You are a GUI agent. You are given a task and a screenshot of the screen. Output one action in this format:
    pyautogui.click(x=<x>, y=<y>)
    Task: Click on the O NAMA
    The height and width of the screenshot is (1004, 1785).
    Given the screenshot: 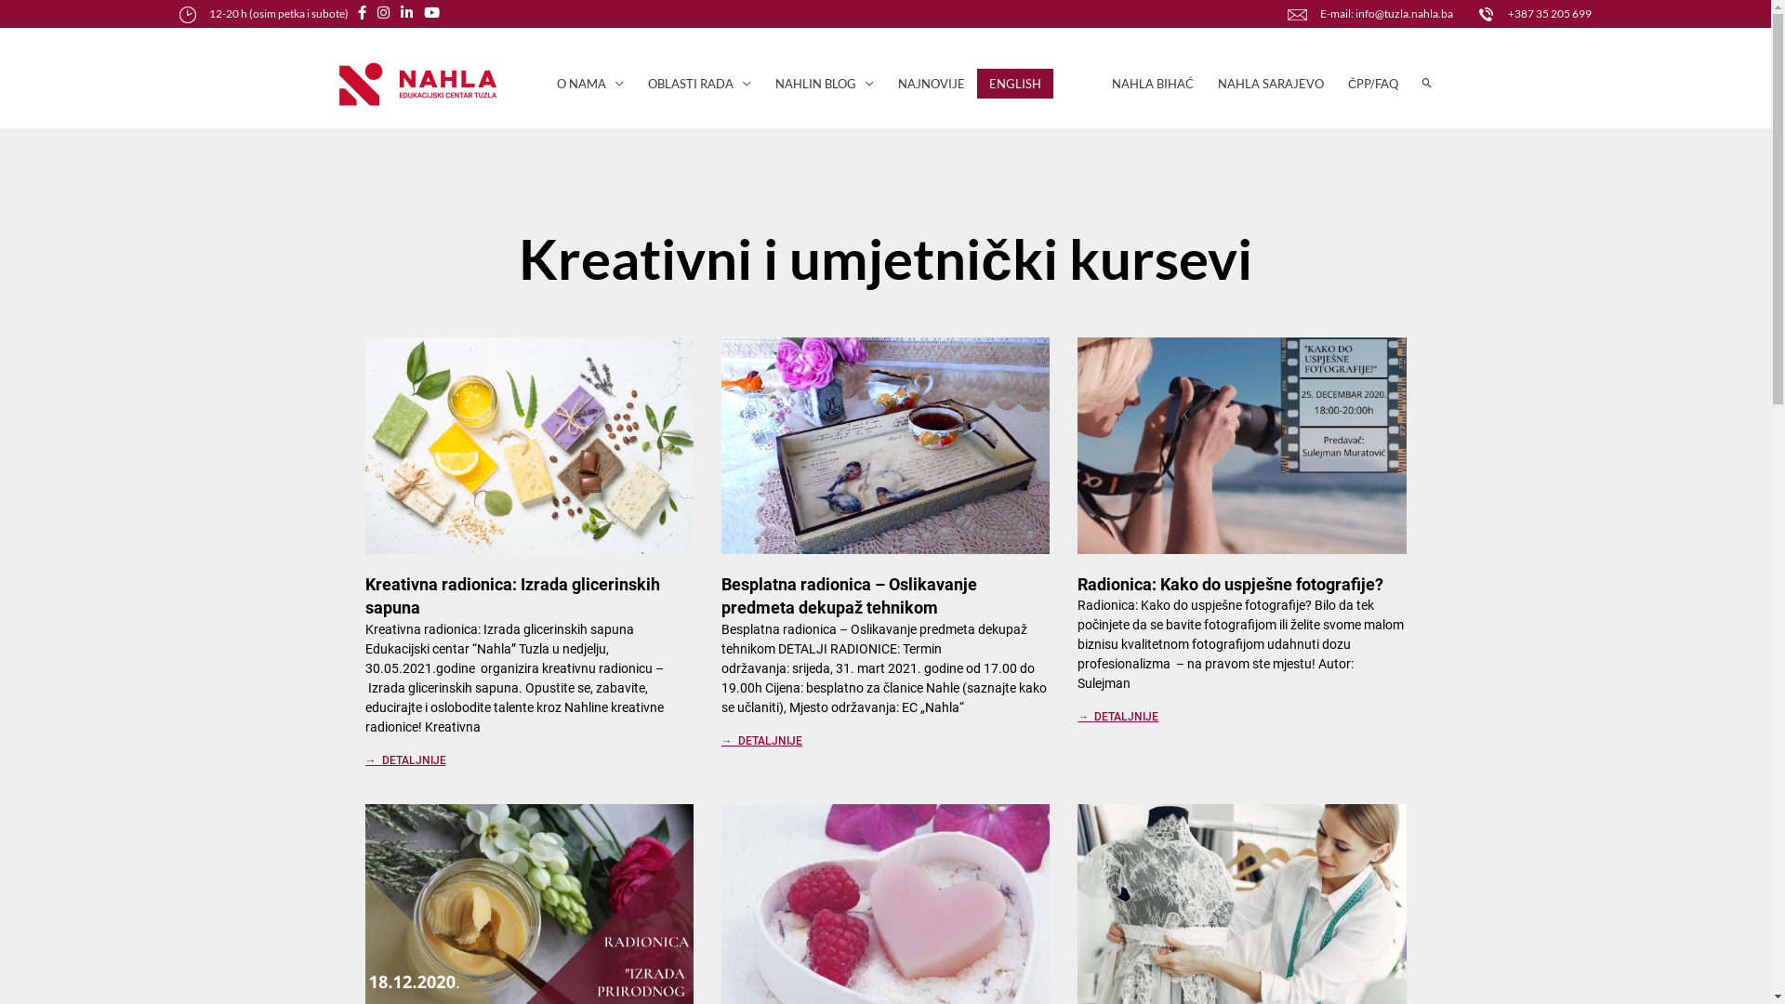 What is the action you would take?
    pyautogui.click(x=590, y=84)
    